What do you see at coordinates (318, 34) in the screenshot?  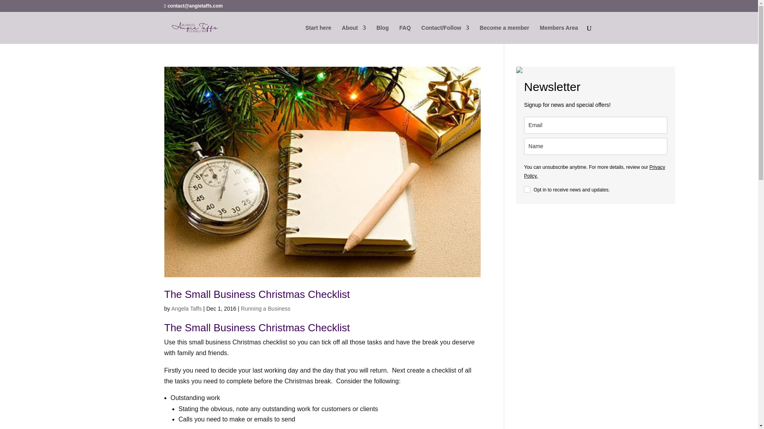 I see `Start here` at bounding box center [318, 34].